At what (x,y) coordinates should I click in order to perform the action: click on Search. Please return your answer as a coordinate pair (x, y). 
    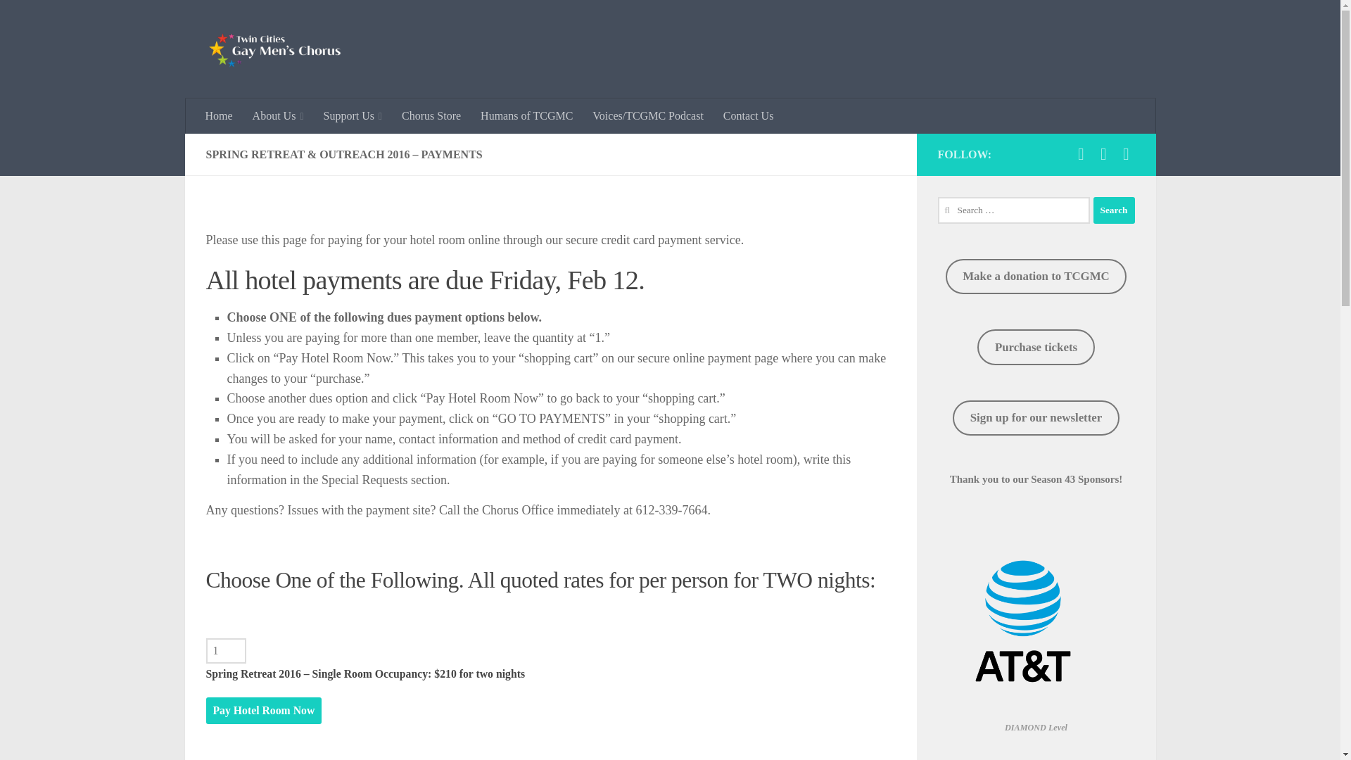
    Looking at the image, I should click on (1113, 210).